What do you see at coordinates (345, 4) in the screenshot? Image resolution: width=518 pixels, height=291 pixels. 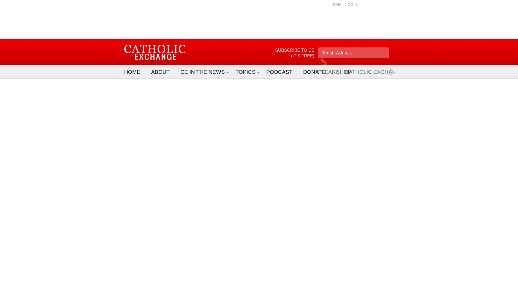 I see `EMAIL LOGIN` at bounding box center [345, 4].